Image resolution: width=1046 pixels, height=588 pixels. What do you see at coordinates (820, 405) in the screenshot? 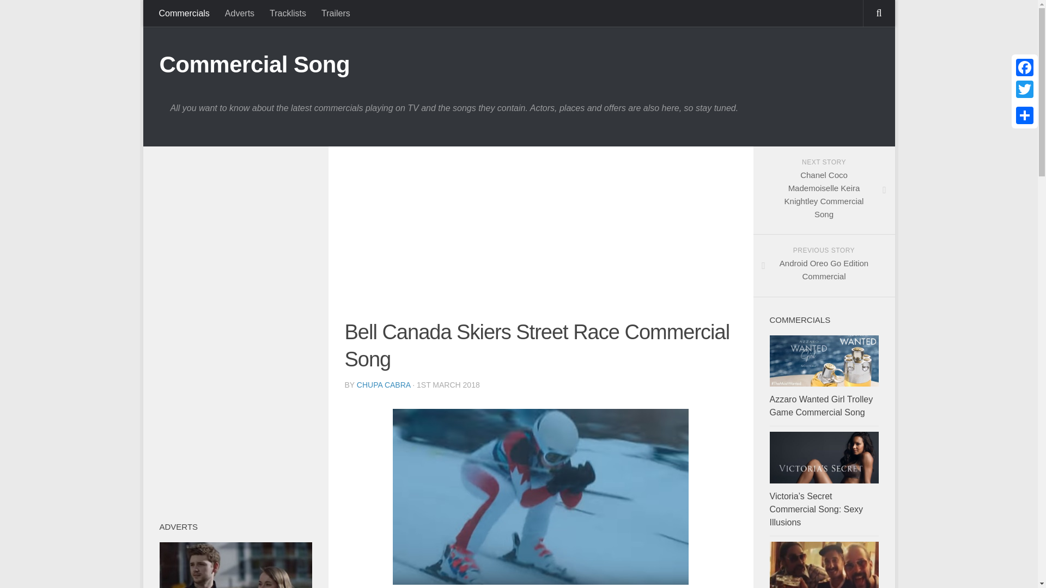
I see `CHUPA CABRA` at bounding box center [820, 405].